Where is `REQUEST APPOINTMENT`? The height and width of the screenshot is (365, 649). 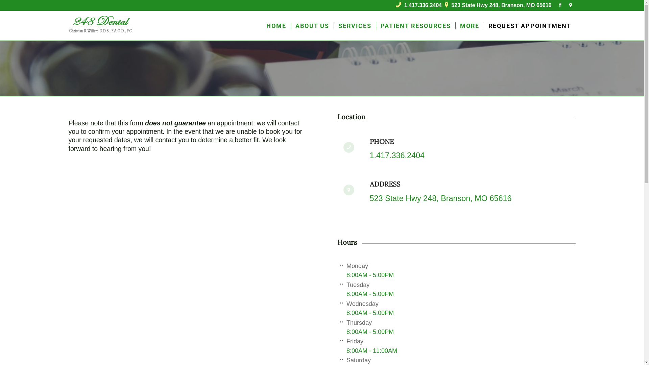 REQUEST APPOINTMENT is located at coordinates (529, 26).